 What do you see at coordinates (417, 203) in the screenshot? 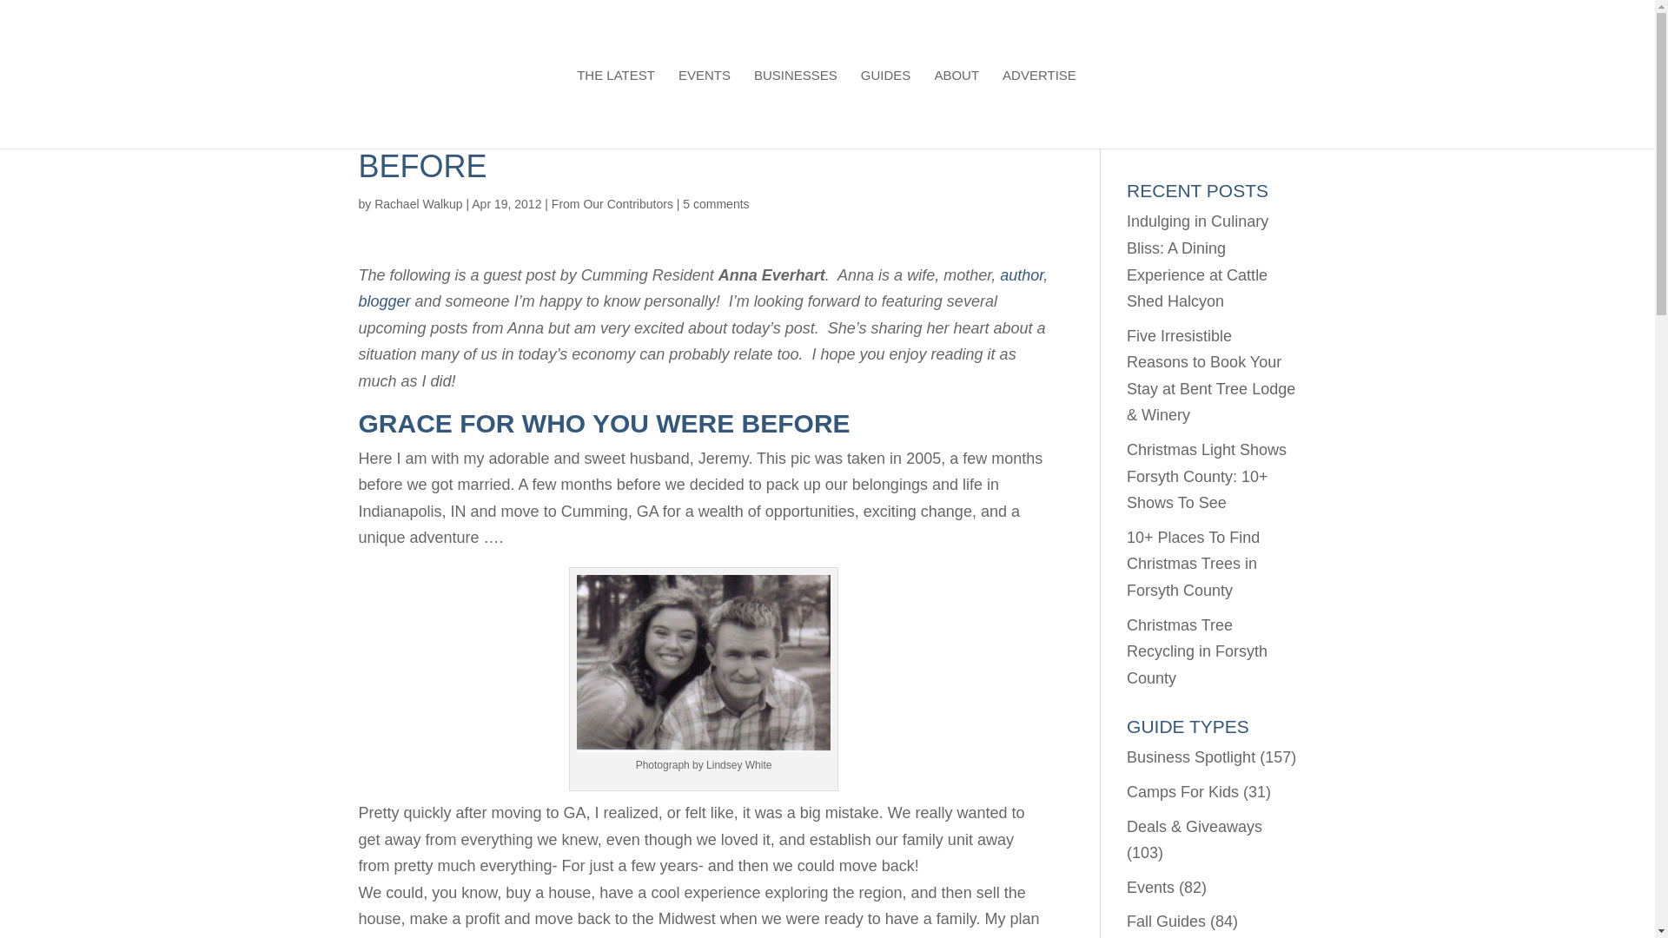
I see `Posts by Rachael Walkup` at bounding box center [417, 203].